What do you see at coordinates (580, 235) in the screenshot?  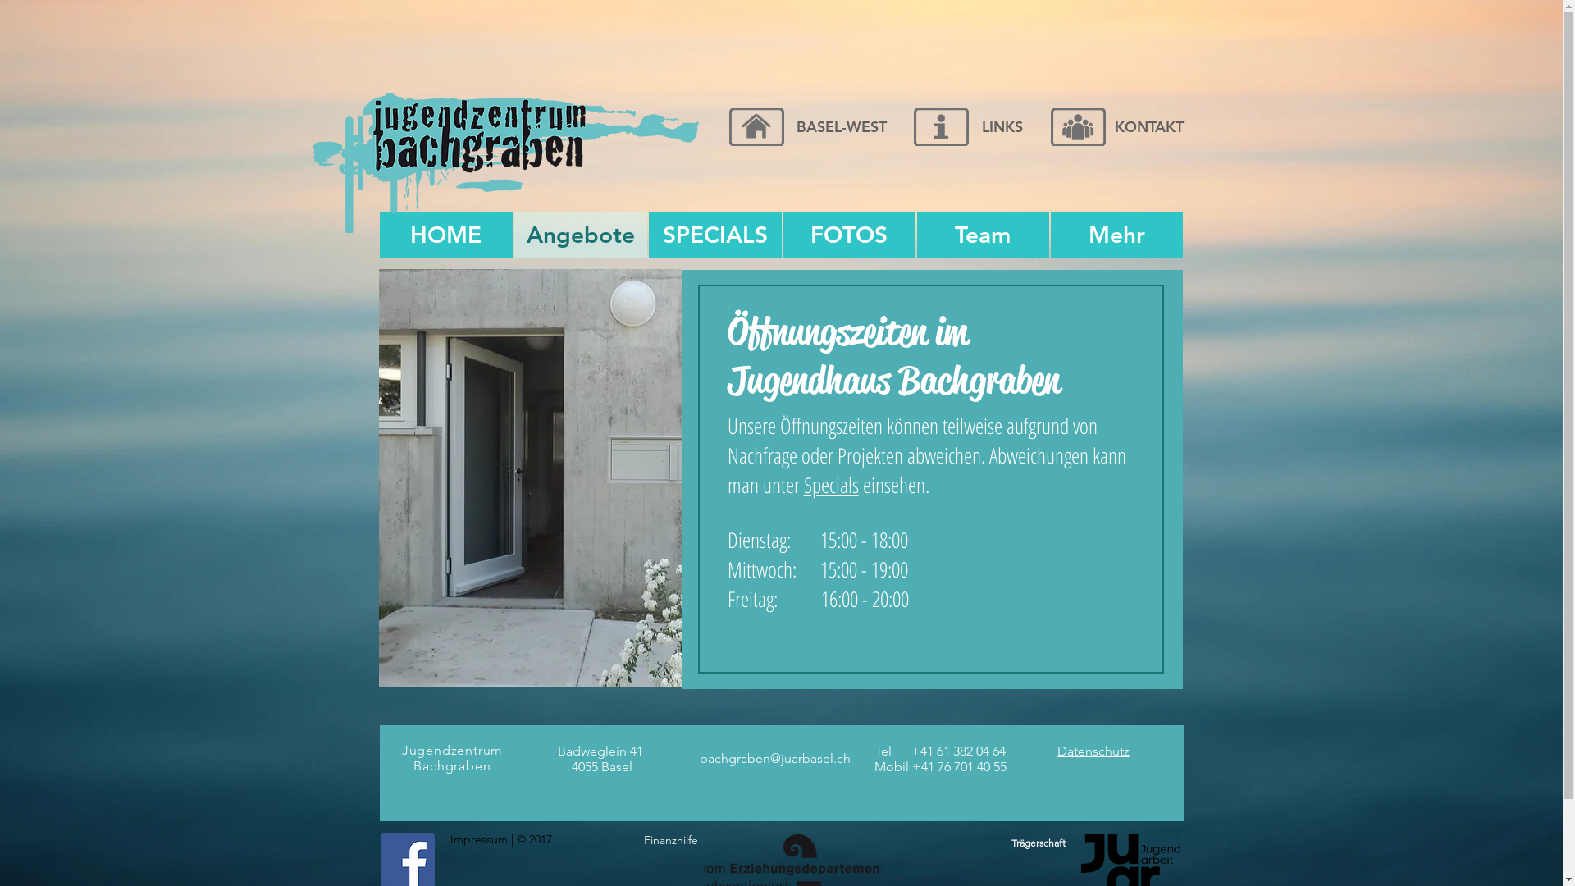 I see `Angebote` at bounding box center [580, 235].